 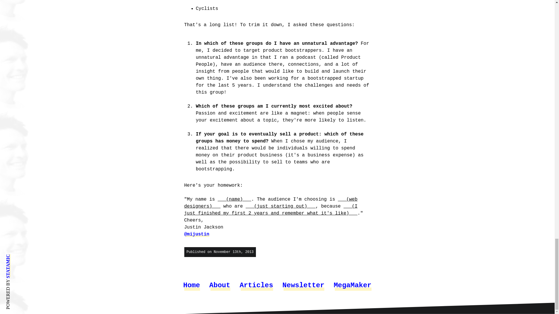 I want to click on Home, so click(x=192, y=286).